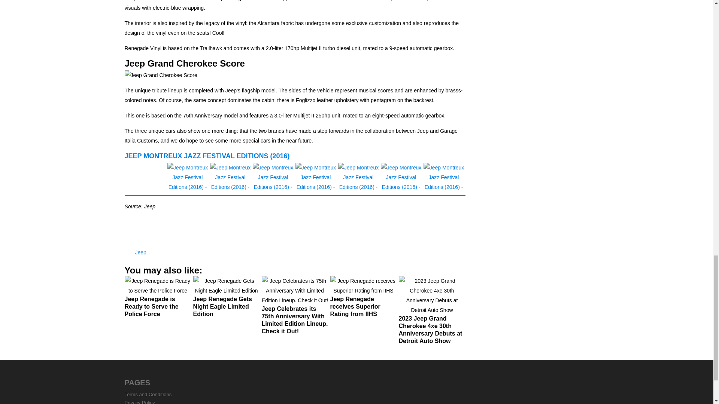 The height and width of the screenshot is (404, 719). Describe the element at coordinates (140, 252) in the screenshot. I see `Jeep` at that location.